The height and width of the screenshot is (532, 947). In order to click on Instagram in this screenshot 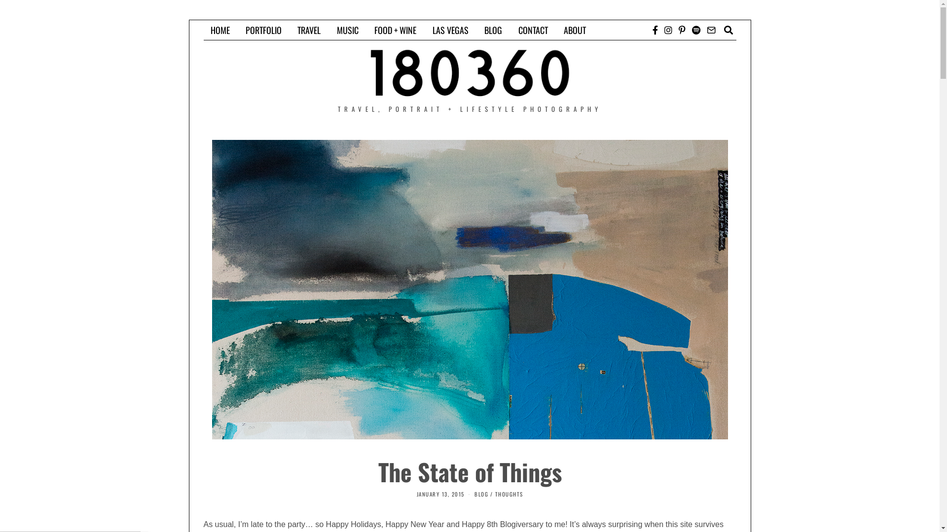, I will do `click(668, 30)`.